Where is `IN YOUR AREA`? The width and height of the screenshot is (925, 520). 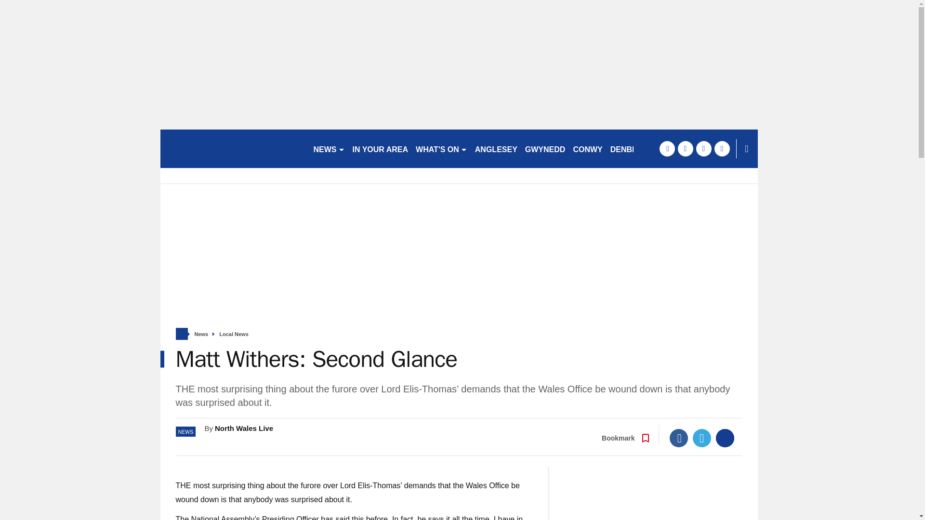
IN YOUR AREA is located at coordinates (381, 148).